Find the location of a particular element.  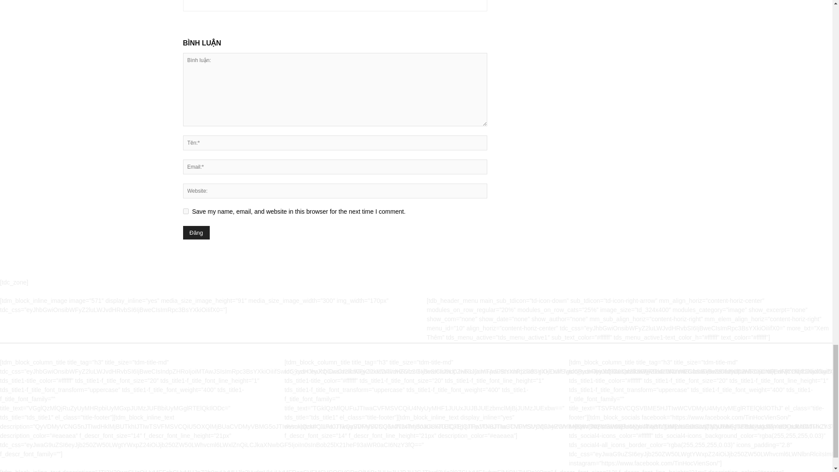

yes is located at coordinates (185, 212).